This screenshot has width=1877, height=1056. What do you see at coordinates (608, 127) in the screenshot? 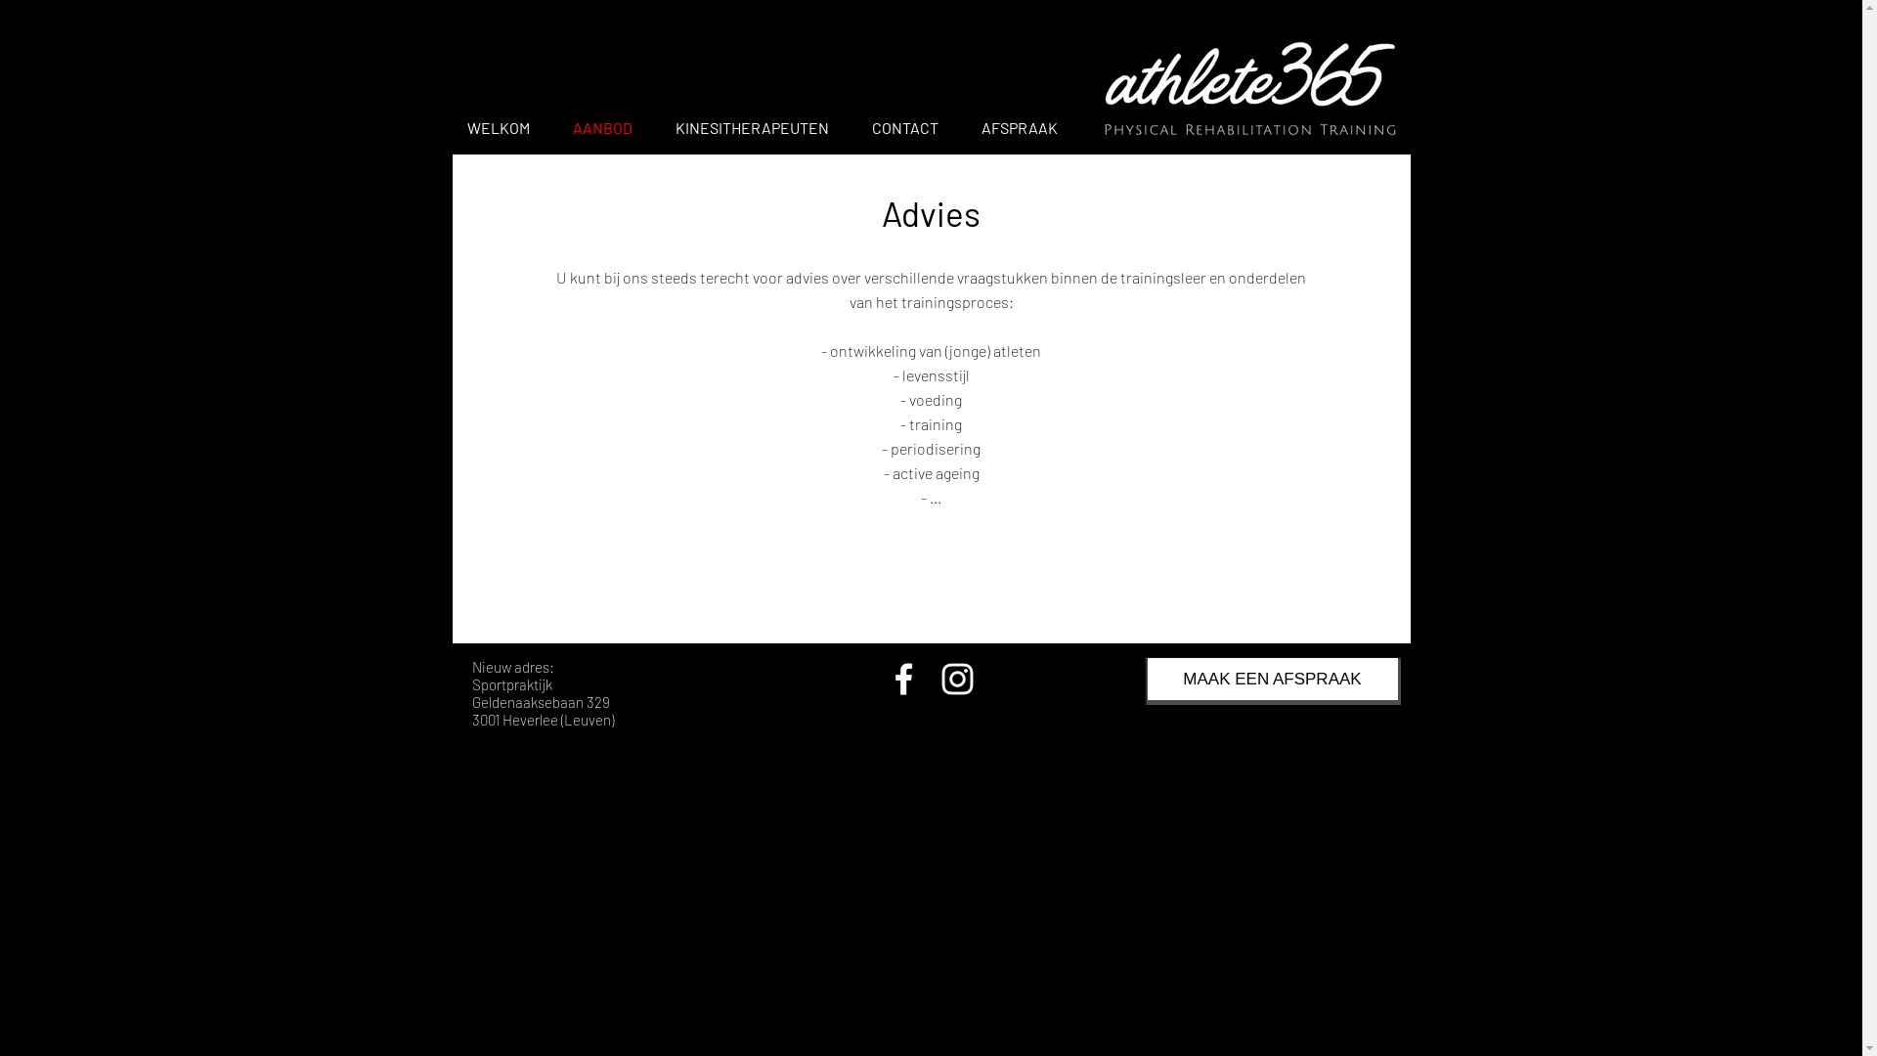
I see `AANBOD` at bounding box center [608, 127].